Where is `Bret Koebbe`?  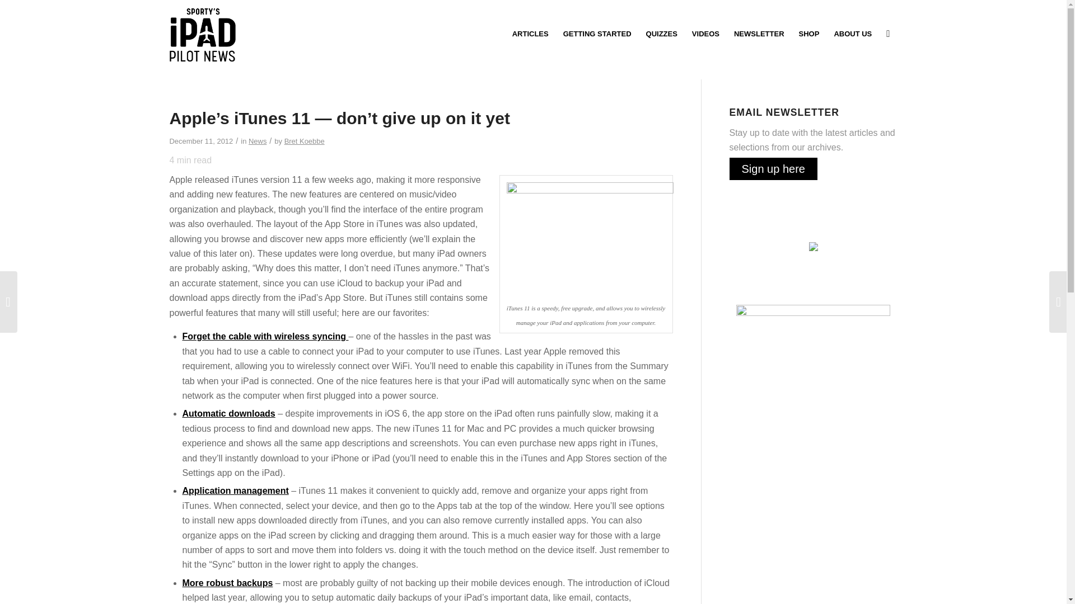
Bret Koebbe is located at coordinates (305, 141).